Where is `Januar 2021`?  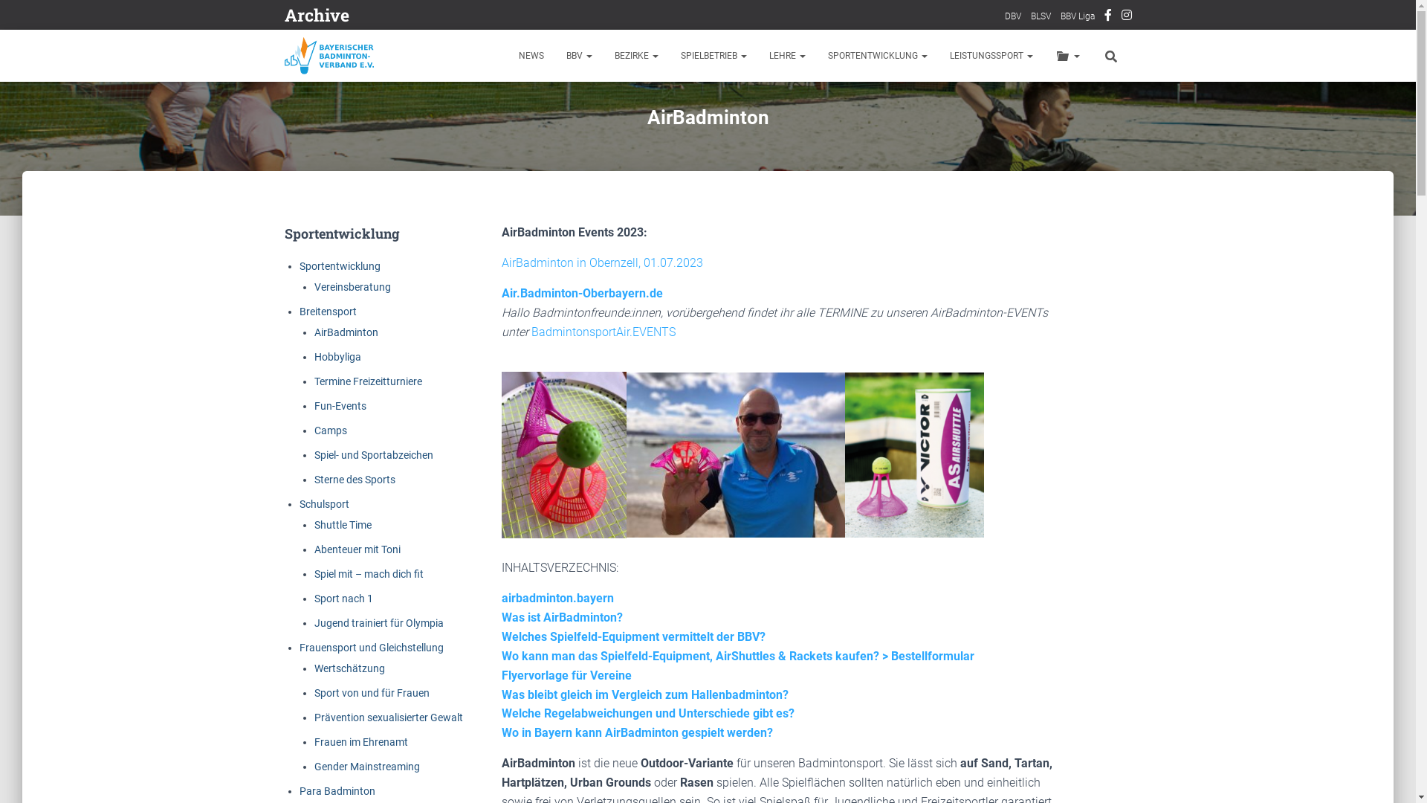
Januar 2021 is located at coordinates (541, 197).